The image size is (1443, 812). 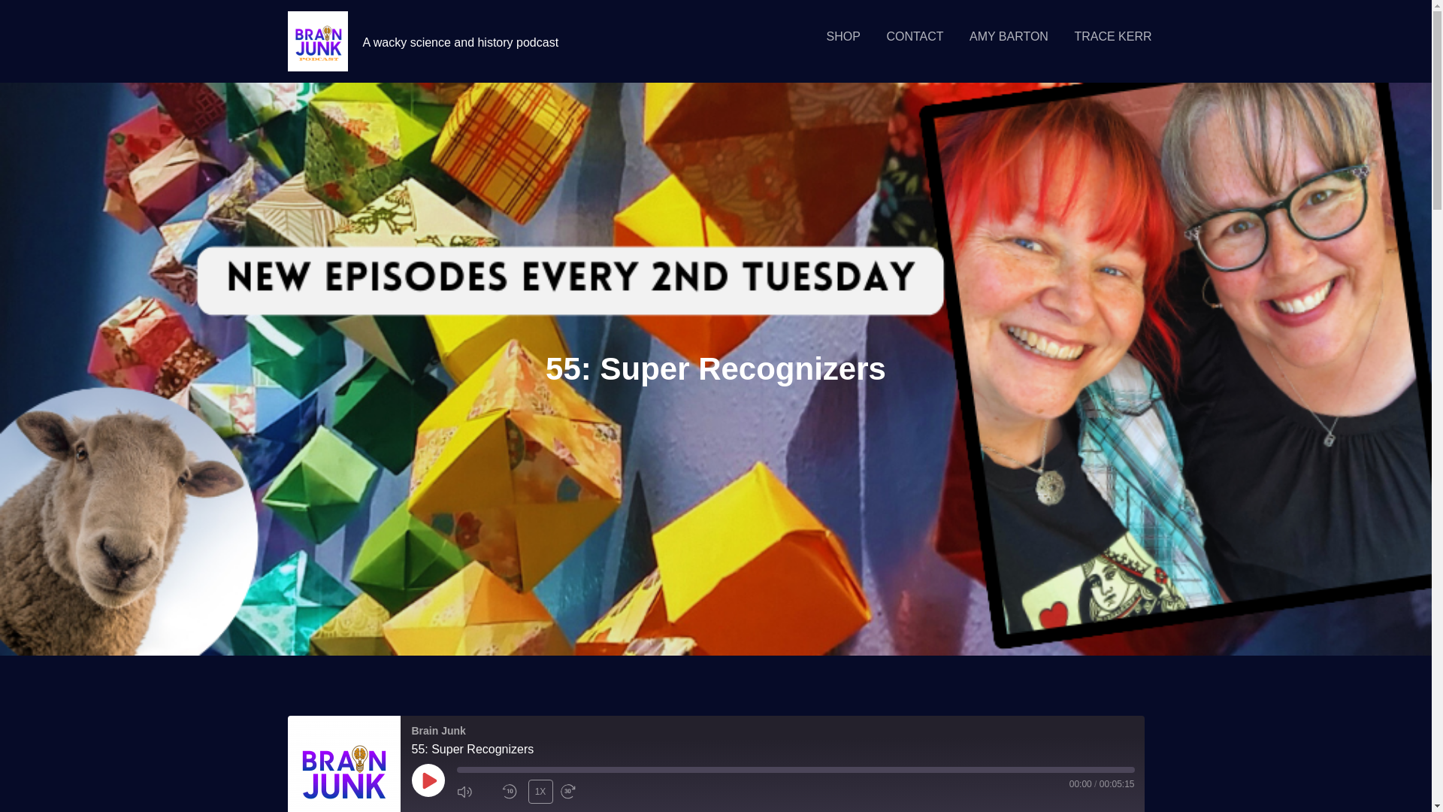 I want to click on REWIND 10 SECONDS, so click(x=511, y=791).